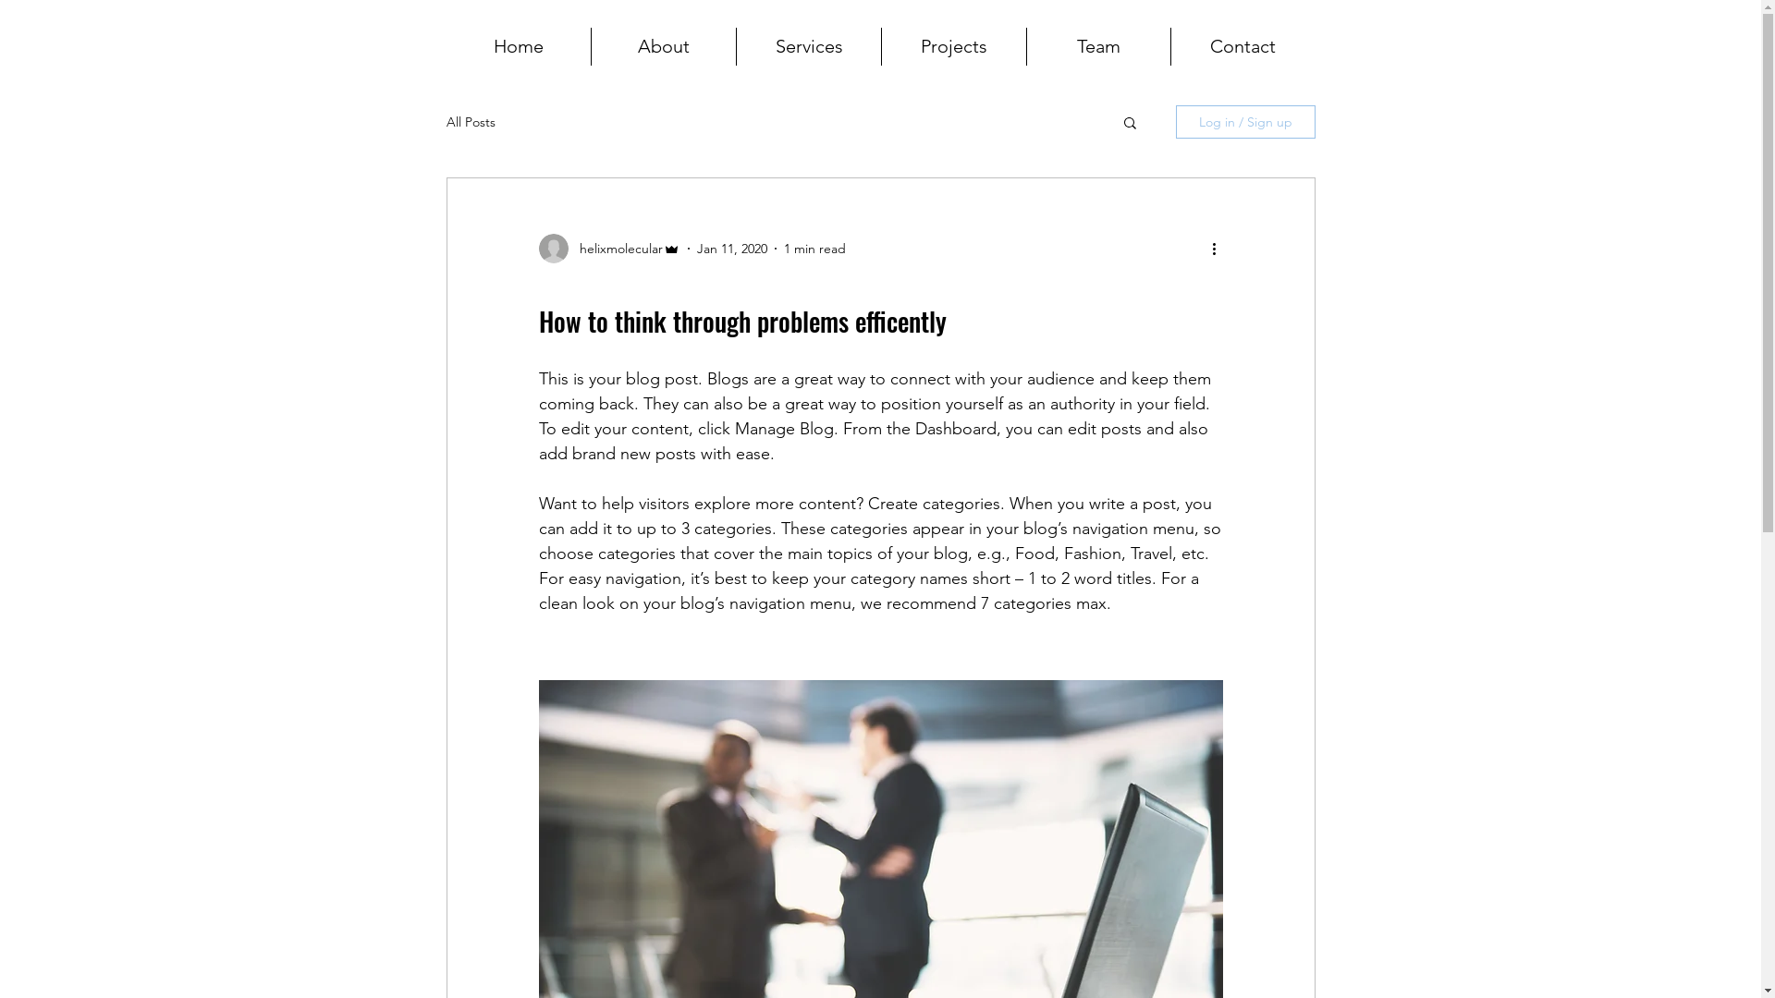 This screenshot has height=998, width=1775. I want to click on Log in / Sign up, so click(1246, 122).